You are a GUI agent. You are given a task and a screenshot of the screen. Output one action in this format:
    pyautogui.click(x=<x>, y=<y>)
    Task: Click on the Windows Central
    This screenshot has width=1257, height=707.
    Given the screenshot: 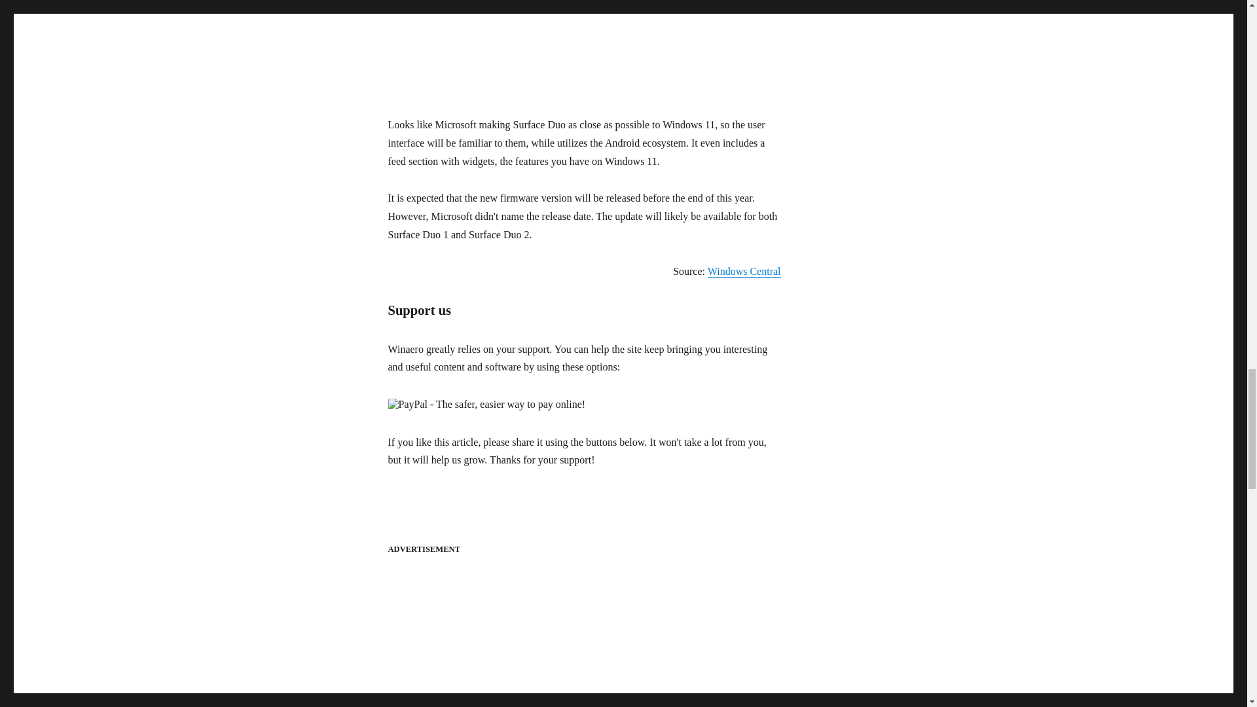 What is the action you would take?
    pyautogui.click(x=744, y=271)
    